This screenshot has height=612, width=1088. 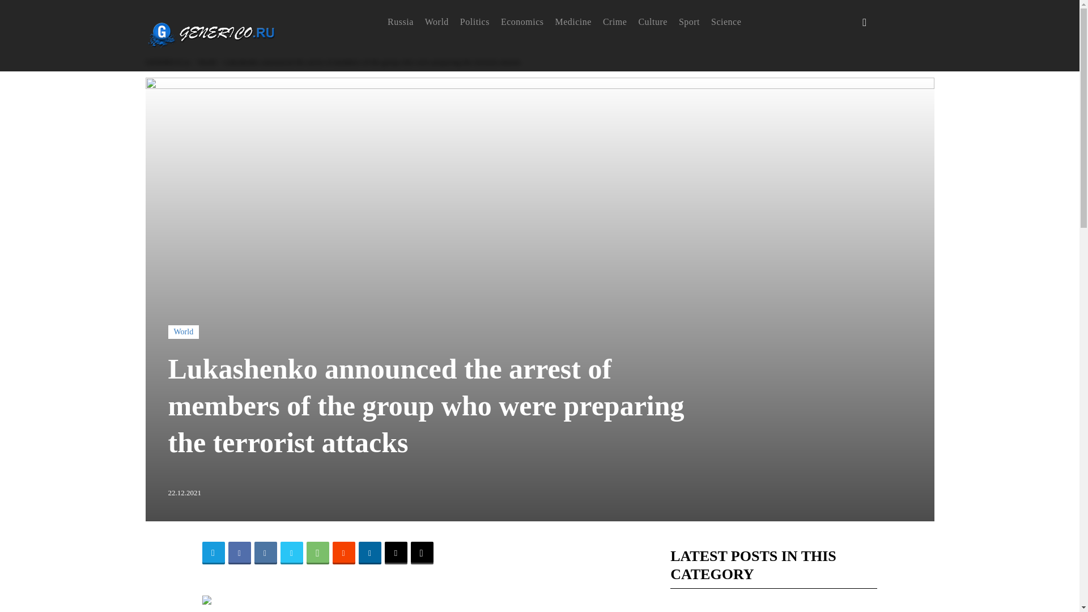 What do you see at coordinates (239, 552) in the screenshot?
I see `Facebook` at bounding box center [239, 552].